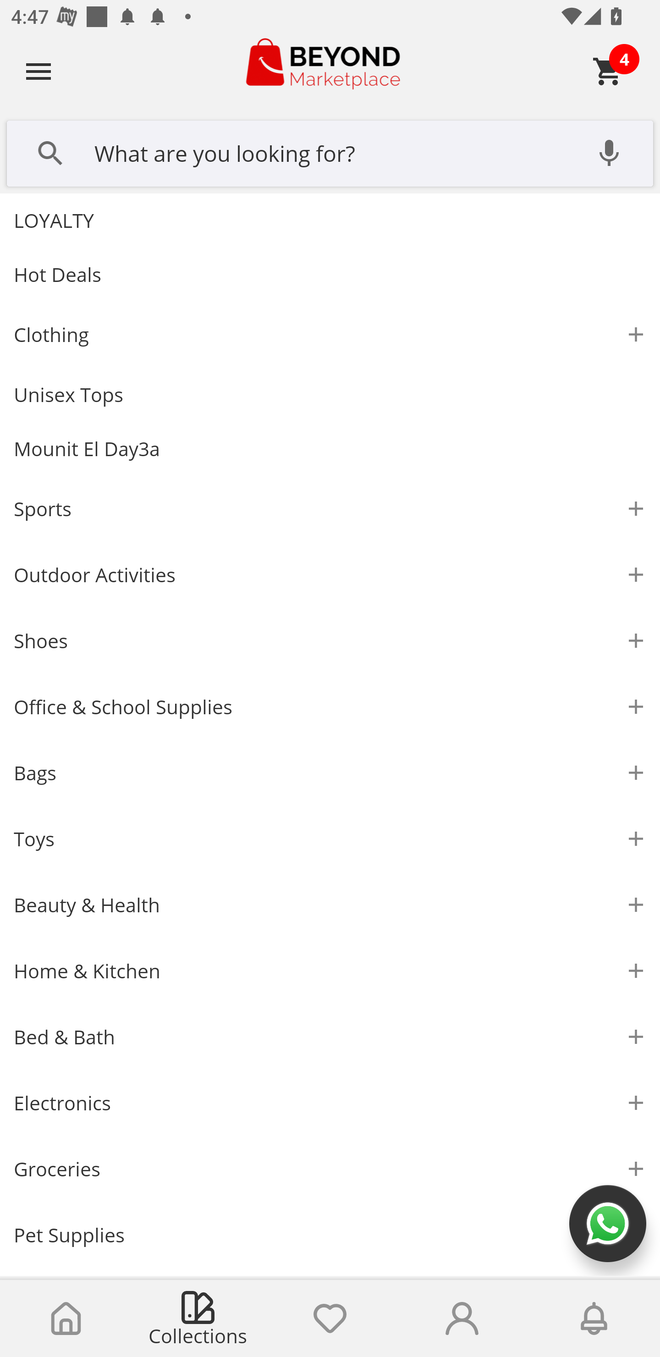 The image size is (660, 1357). What do you see at coordinates (330, 1235) in the screenshot?
I see `Pet Supplies` at bounding box center [330, 1235].